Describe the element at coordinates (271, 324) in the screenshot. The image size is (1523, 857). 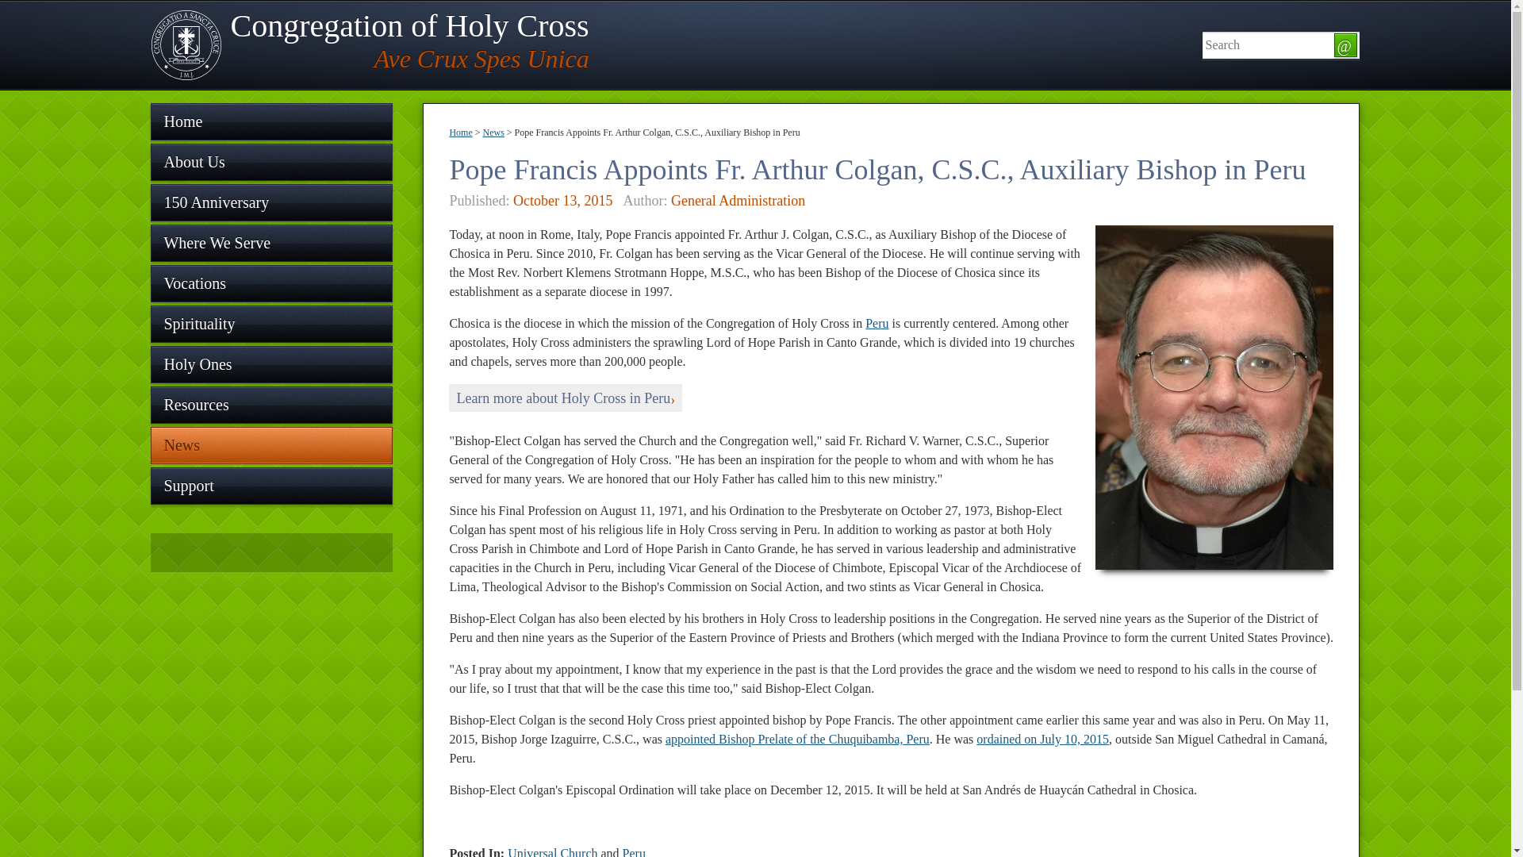
I see `Learn more about Holy Cross in Peru` at that location.